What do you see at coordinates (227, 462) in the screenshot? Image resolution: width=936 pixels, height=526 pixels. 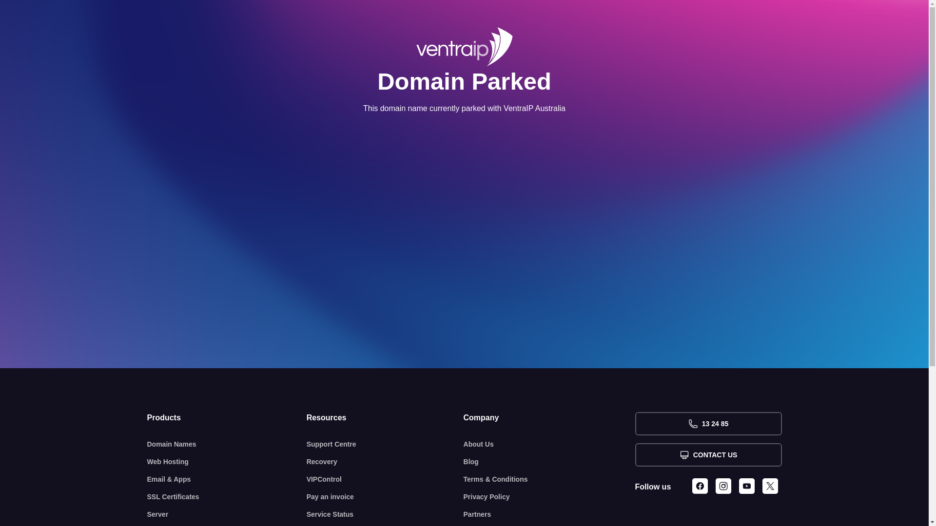 I see `Web Hosting` at bounding box center [227, 462].